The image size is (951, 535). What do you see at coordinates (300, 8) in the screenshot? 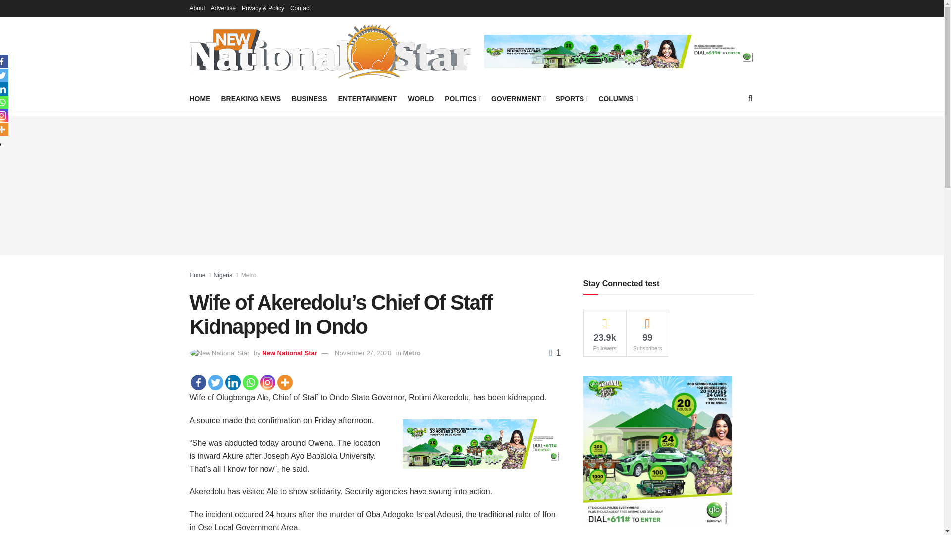
I see `Contact` at bounding box center [300, 8].